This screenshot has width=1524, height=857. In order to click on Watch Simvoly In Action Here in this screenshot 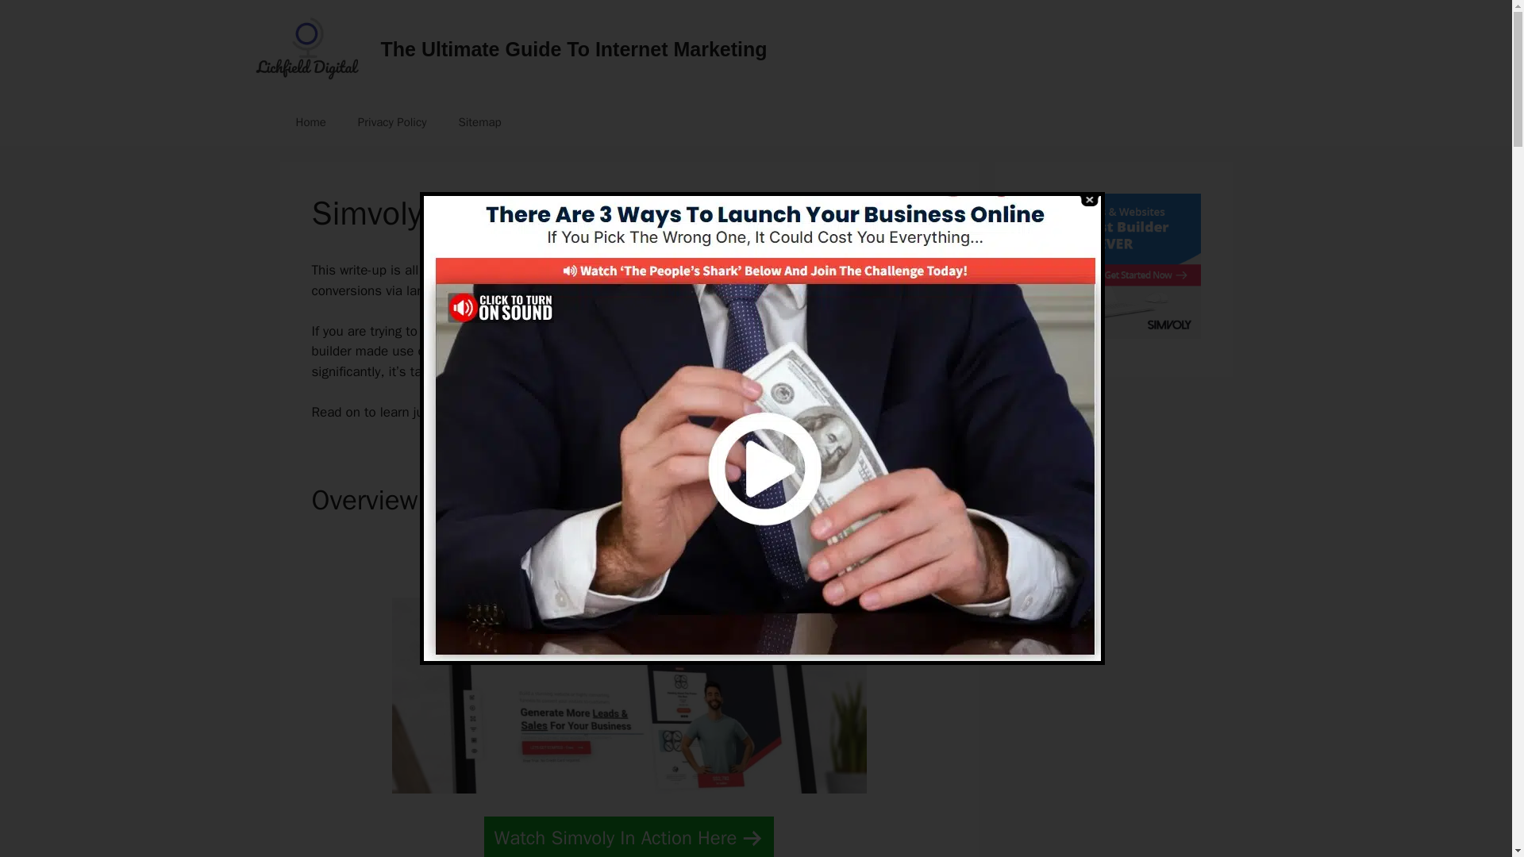, I will do `click(629, 836)`.